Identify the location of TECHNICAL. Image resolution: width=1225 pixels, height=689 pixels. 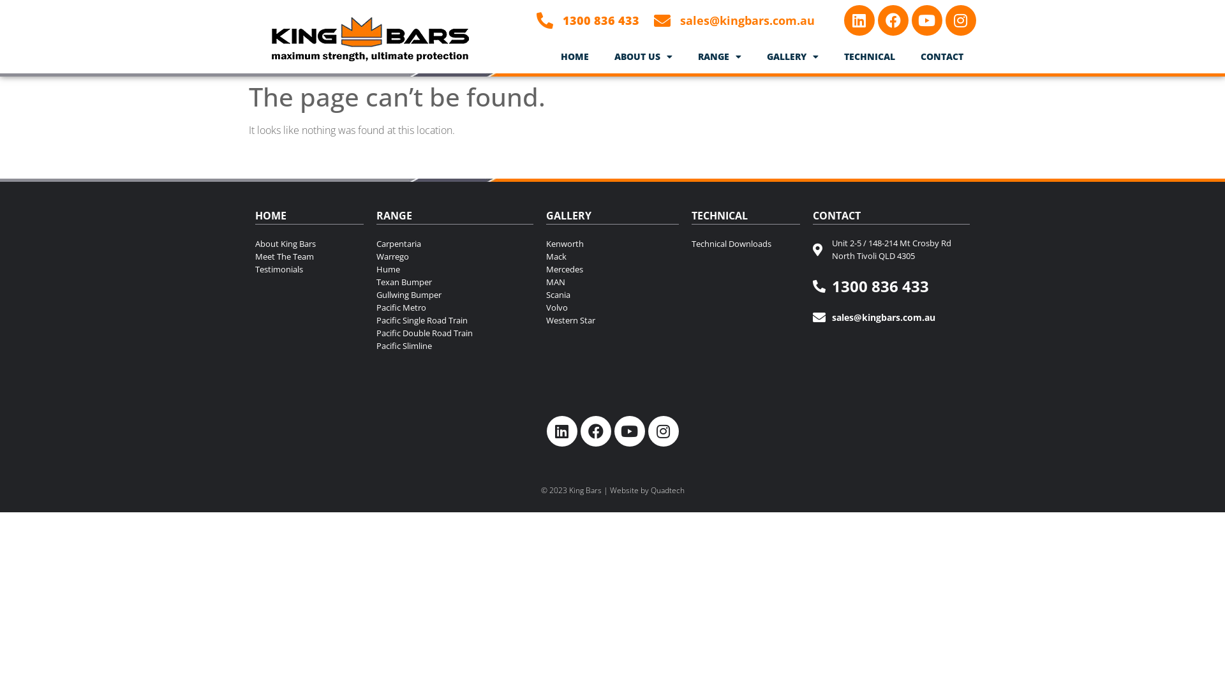
(870, 57).